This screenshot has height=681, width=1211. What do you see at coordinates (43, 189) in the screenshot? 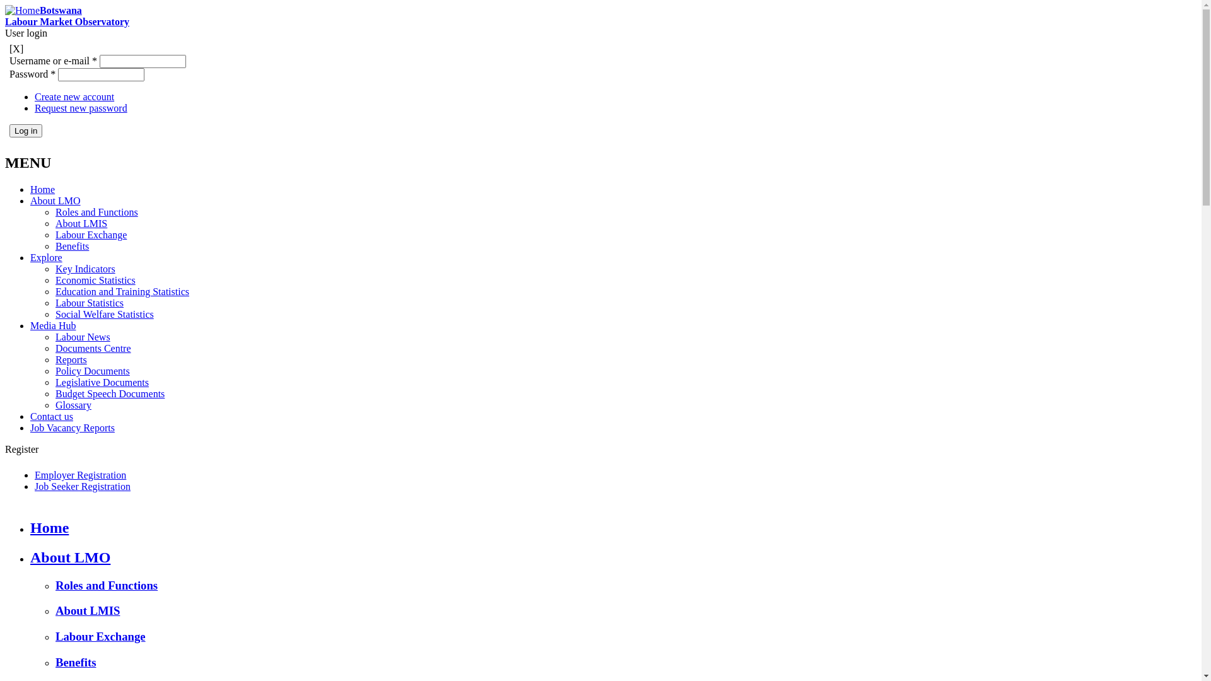
I see `Home` at bounding box center [43, 189].